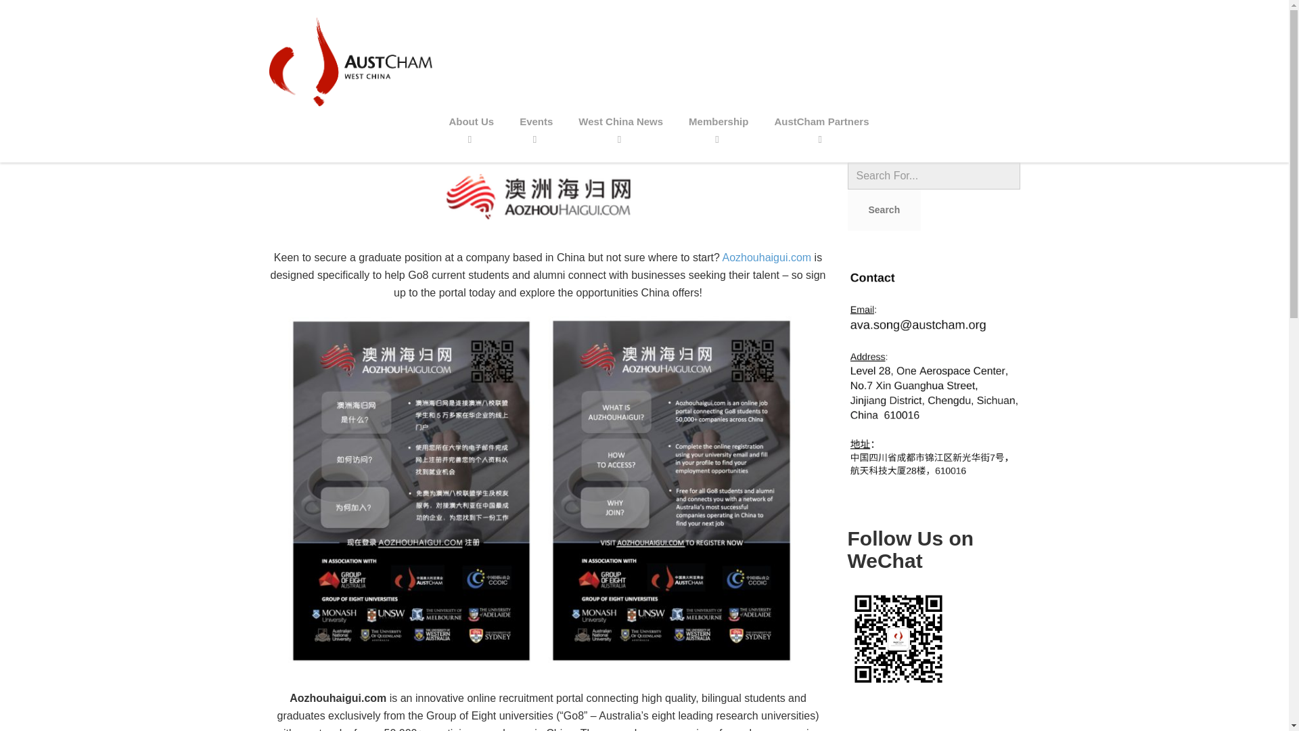 This screenshot has width=1299, height=731. What do you see at coordinates (719, 121) in the screenshot?
I see `Membership` at bounding box center [719, 121].